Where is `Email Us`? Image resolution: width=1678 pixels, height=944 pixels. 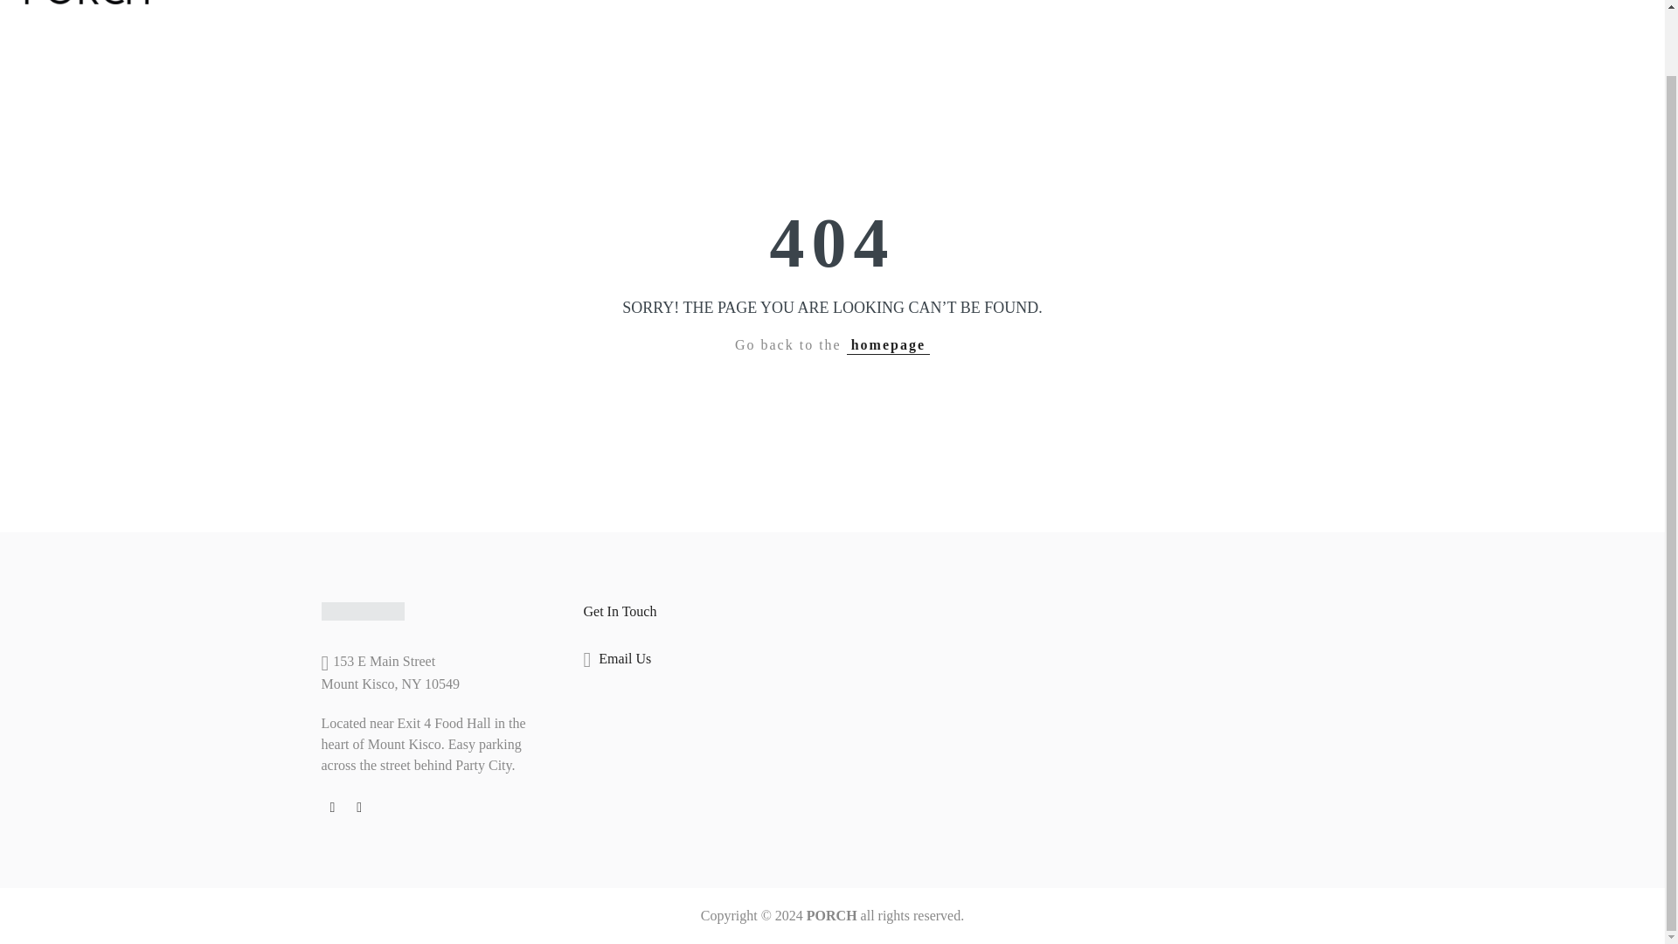
Email Us is located at coordinates (624, 659).